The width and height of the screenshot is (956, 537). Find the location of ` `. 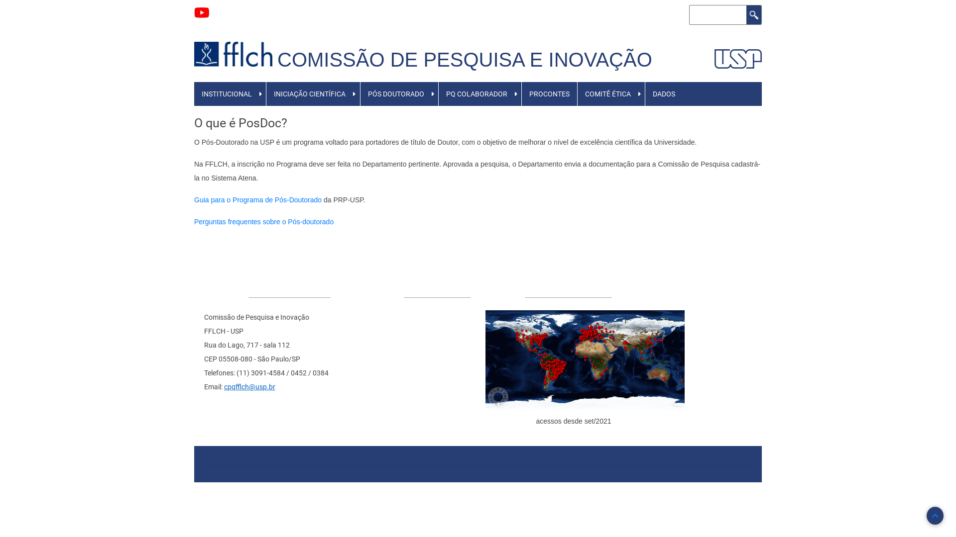

  is located at coordinates (280, 46).